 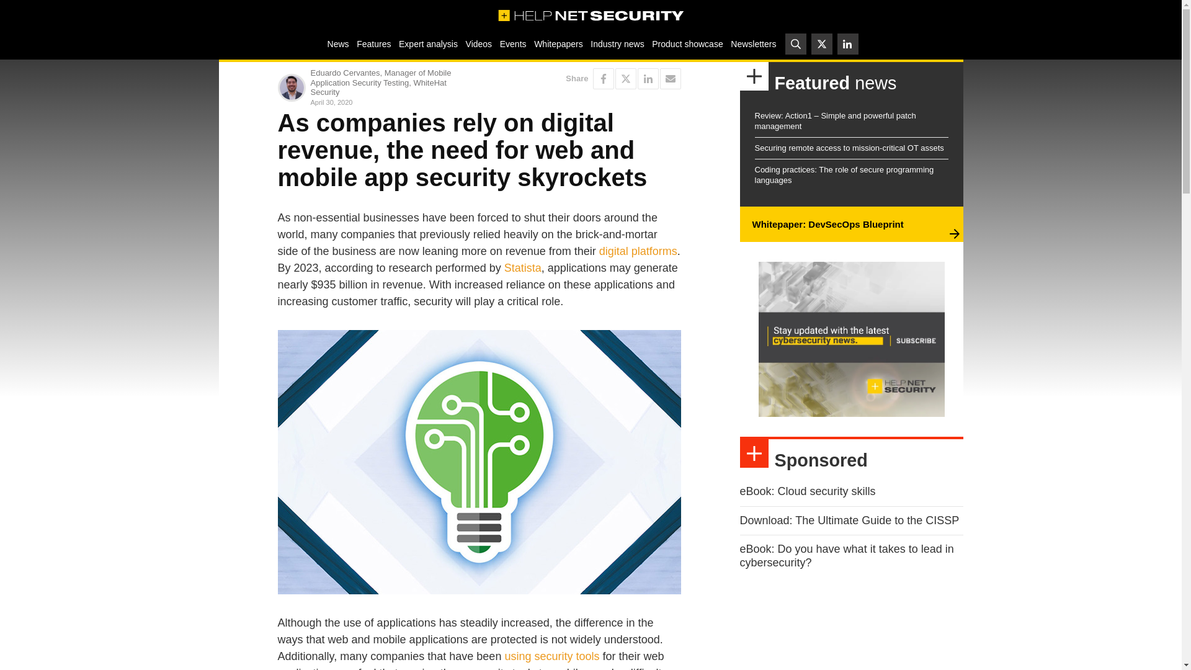 I want to click on using security tools, so click(x=551, y=656).